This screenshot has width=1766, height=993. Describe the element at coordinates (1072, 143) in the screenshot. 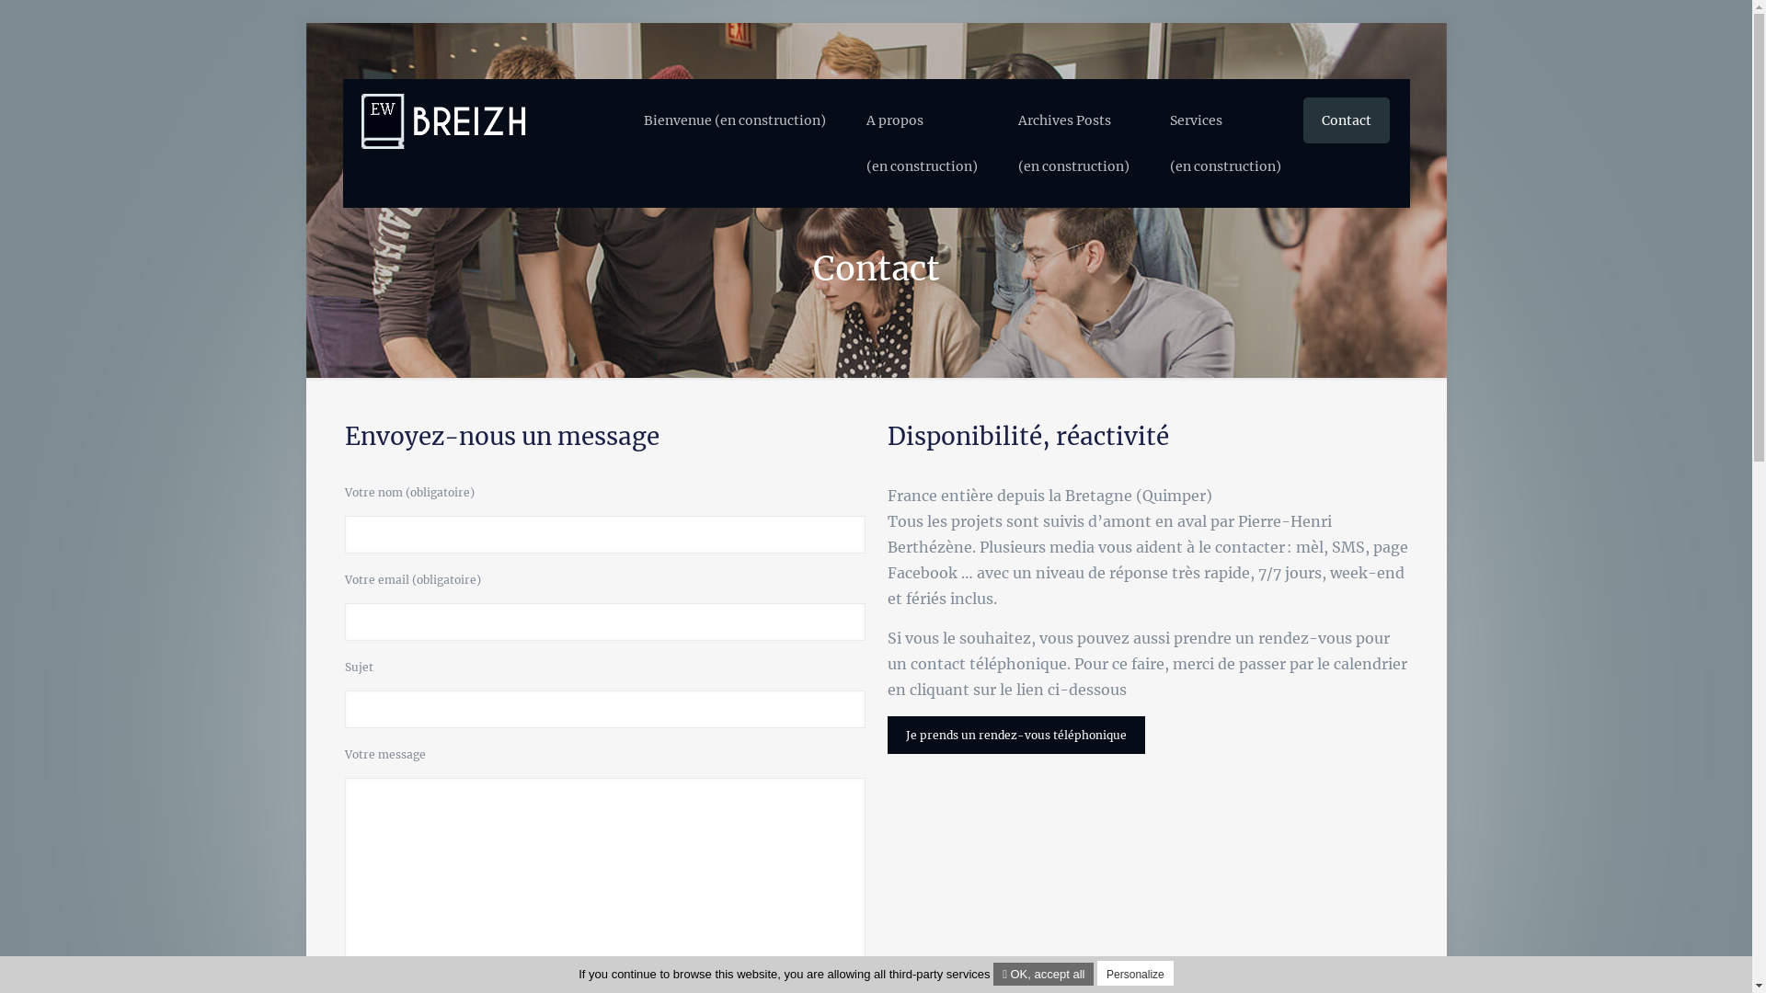

I see `Archives Posts
(en construction)` at that location.